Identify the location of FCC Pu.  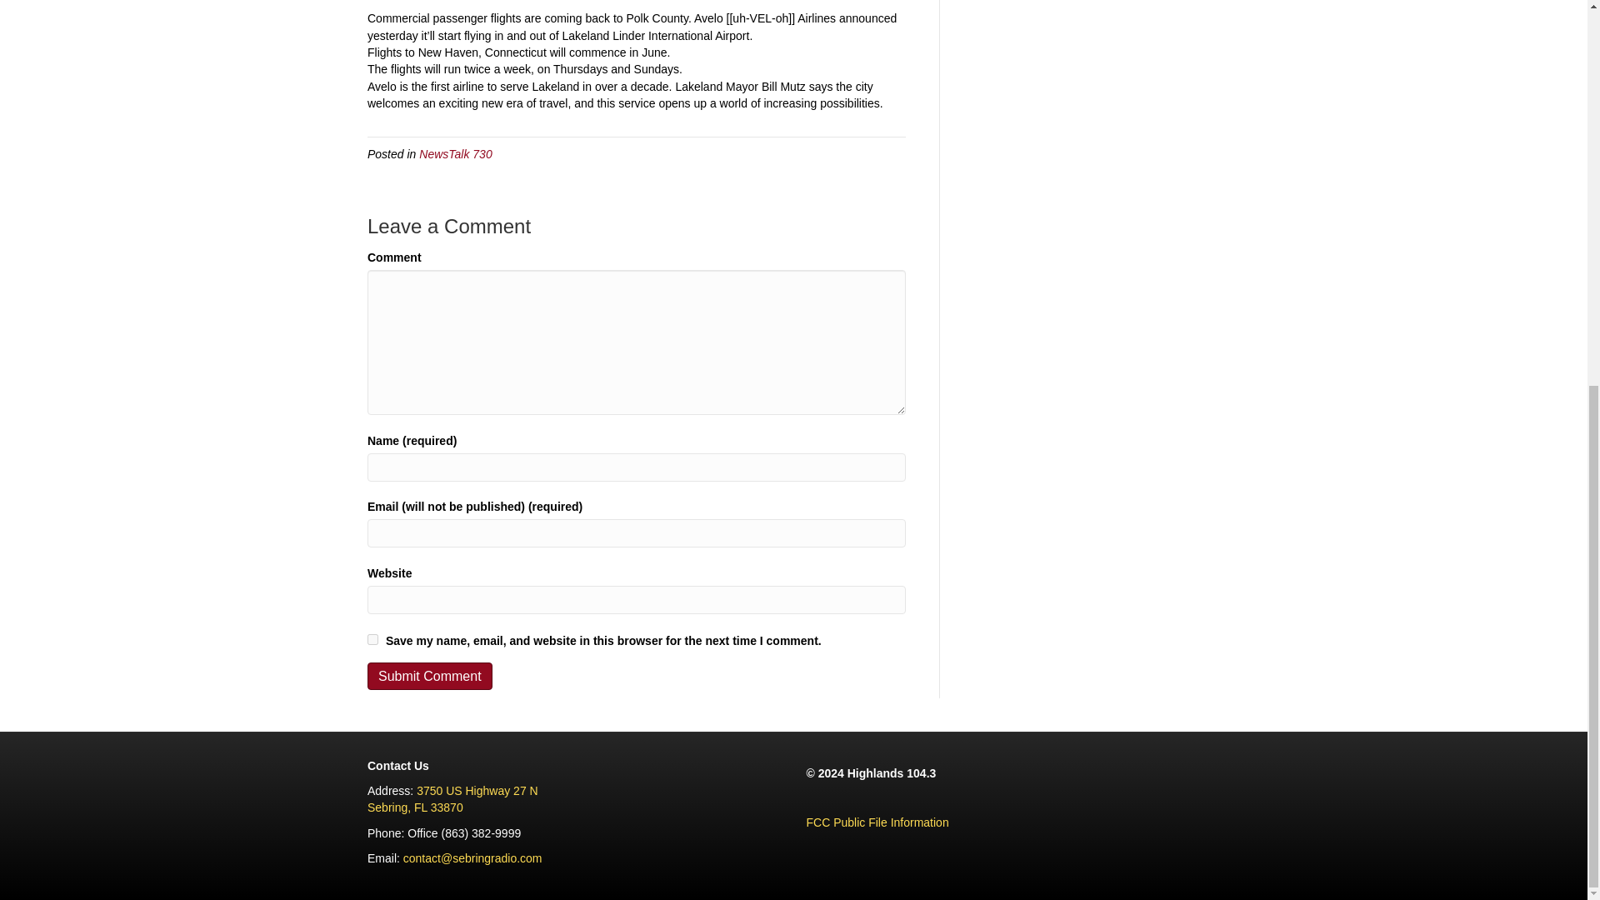
(827, 822).